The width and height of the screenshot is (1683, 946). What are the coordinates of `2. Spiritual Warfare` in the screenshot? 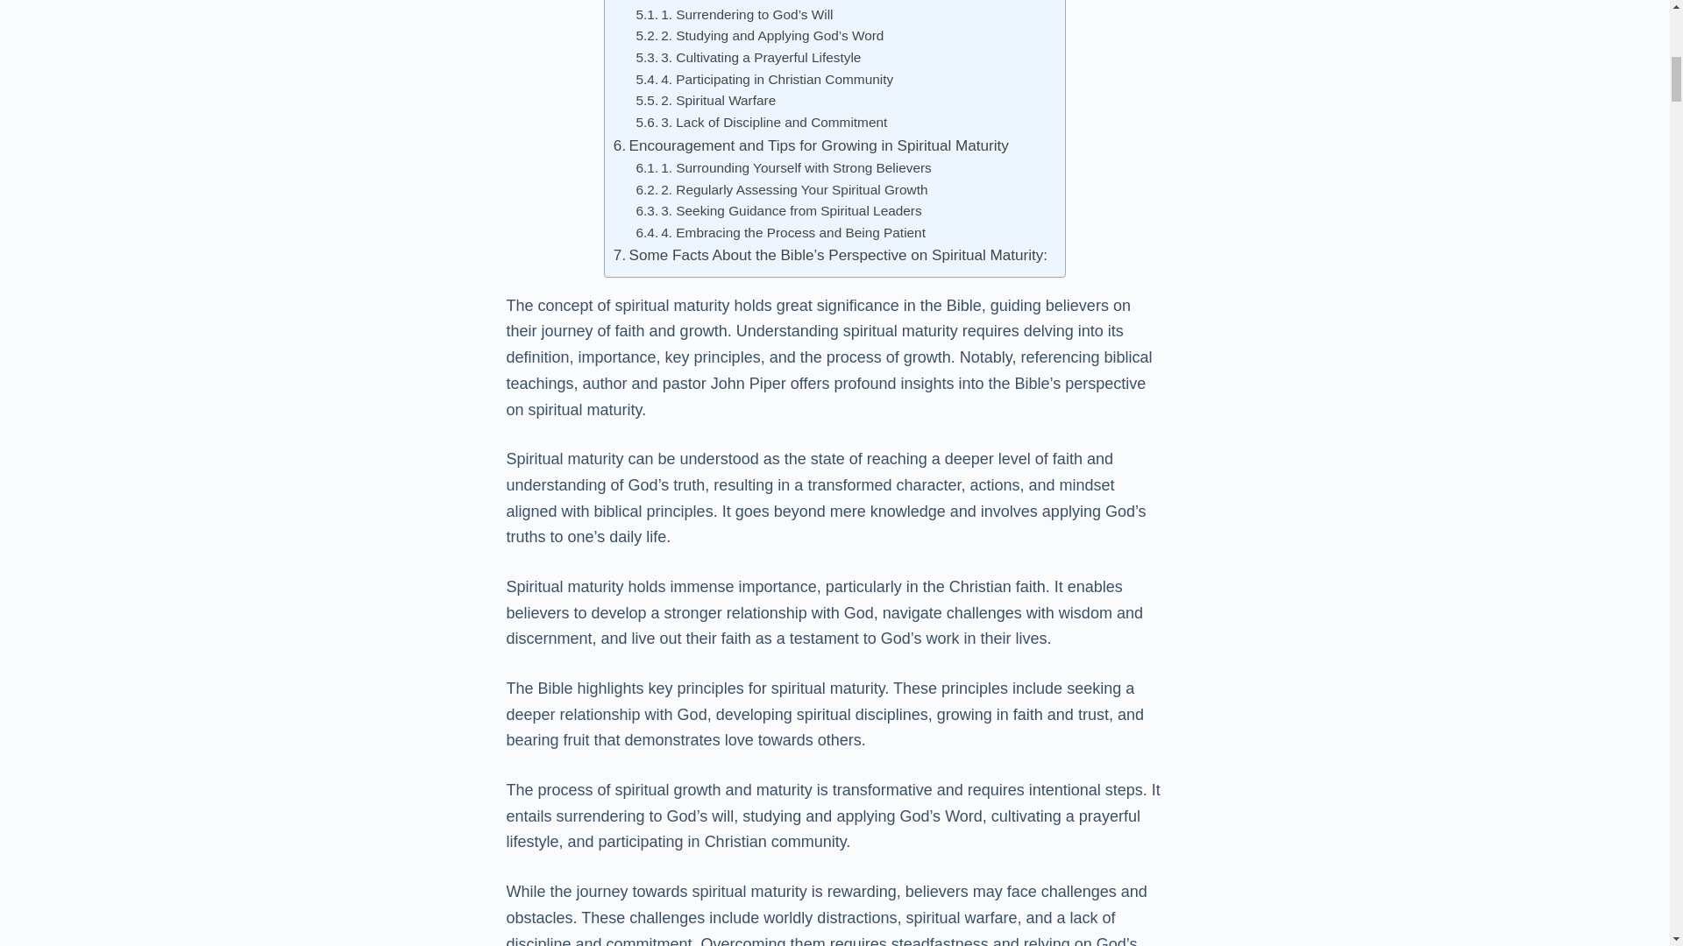 It's located at (706, 101).